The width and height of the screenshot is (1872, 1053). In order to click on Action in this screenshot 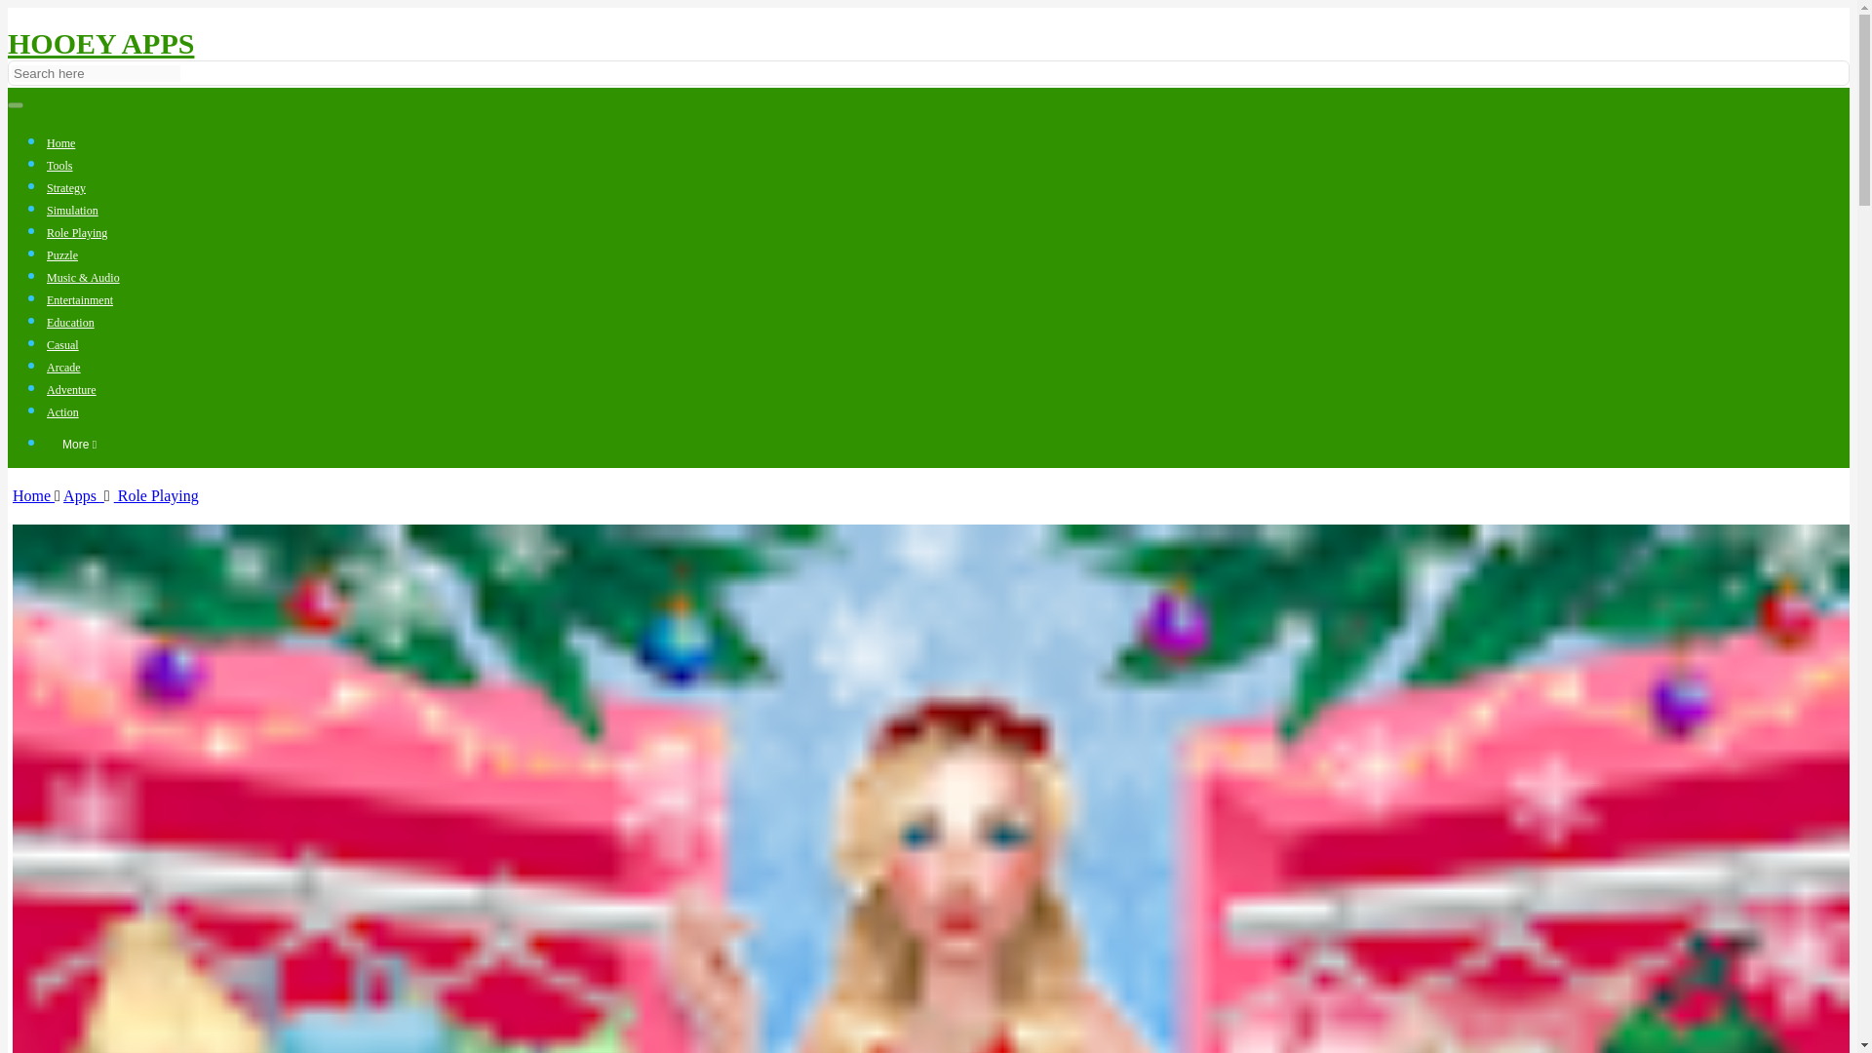, I will do `click(62, 411)`.